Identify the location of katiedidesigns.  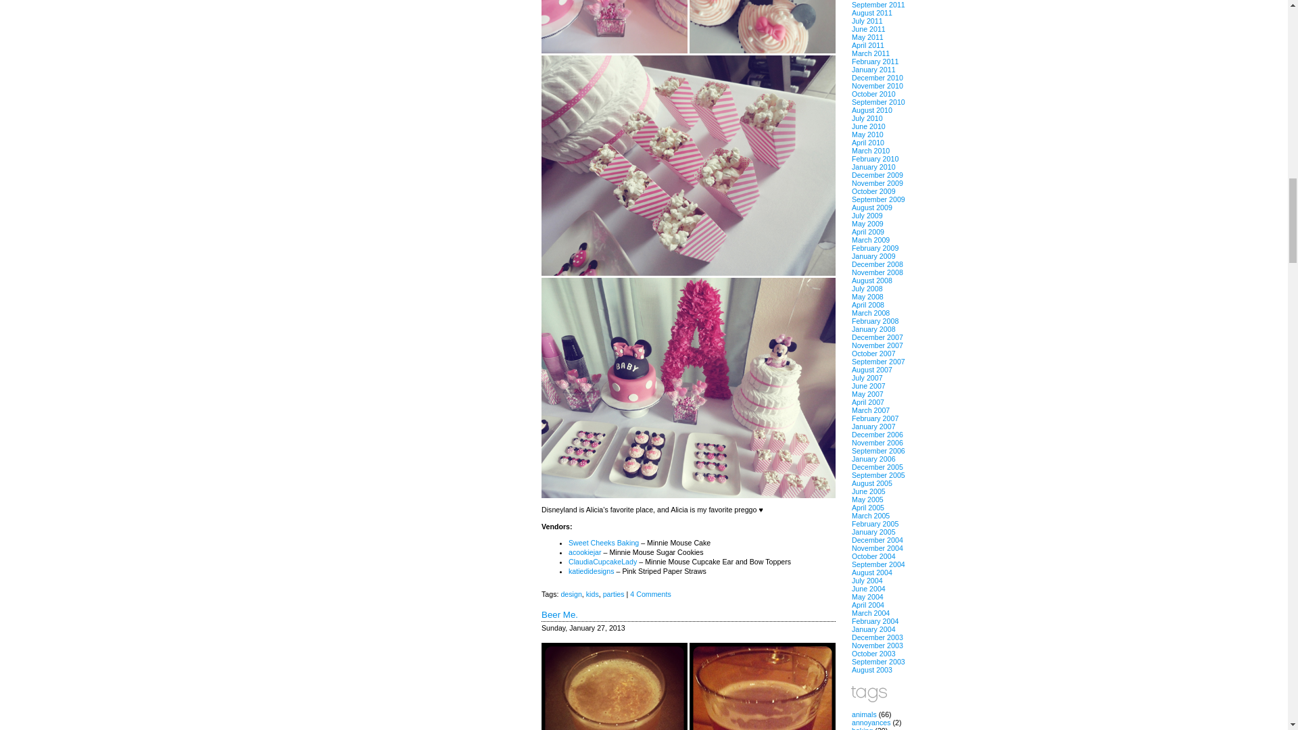
(591, 571).